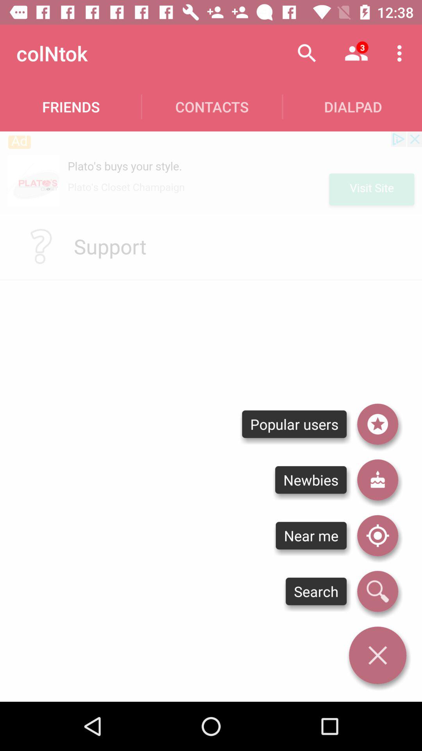 Image resolution: width=422 pixels, height=751 pixels. I want to click on view popular users, so click(377, 424).